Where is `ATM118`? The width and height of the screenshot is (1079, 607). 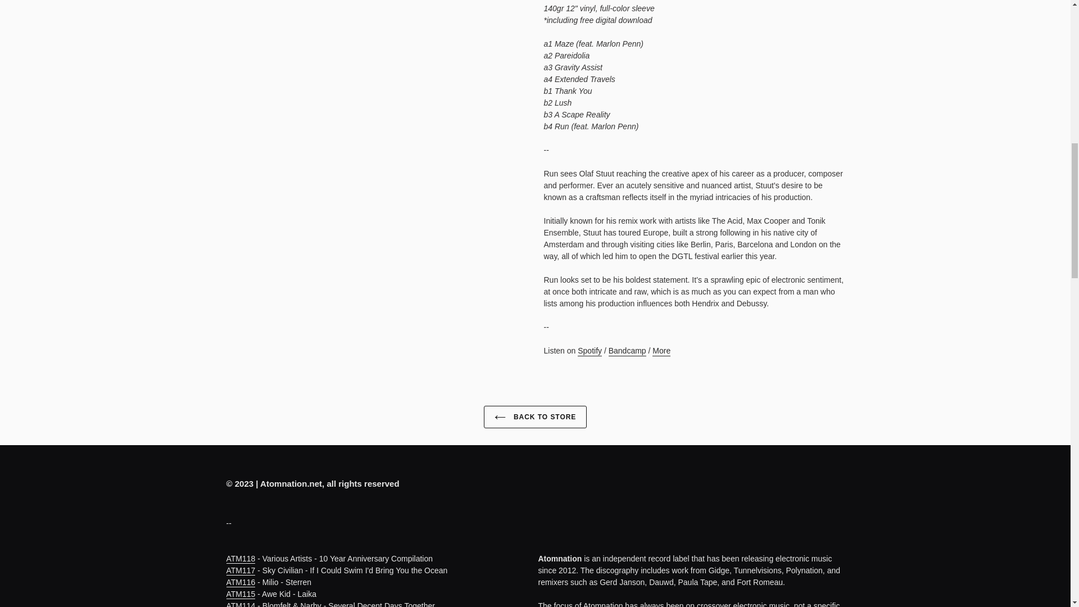 ATM118 is located at coordinates (240, 559).